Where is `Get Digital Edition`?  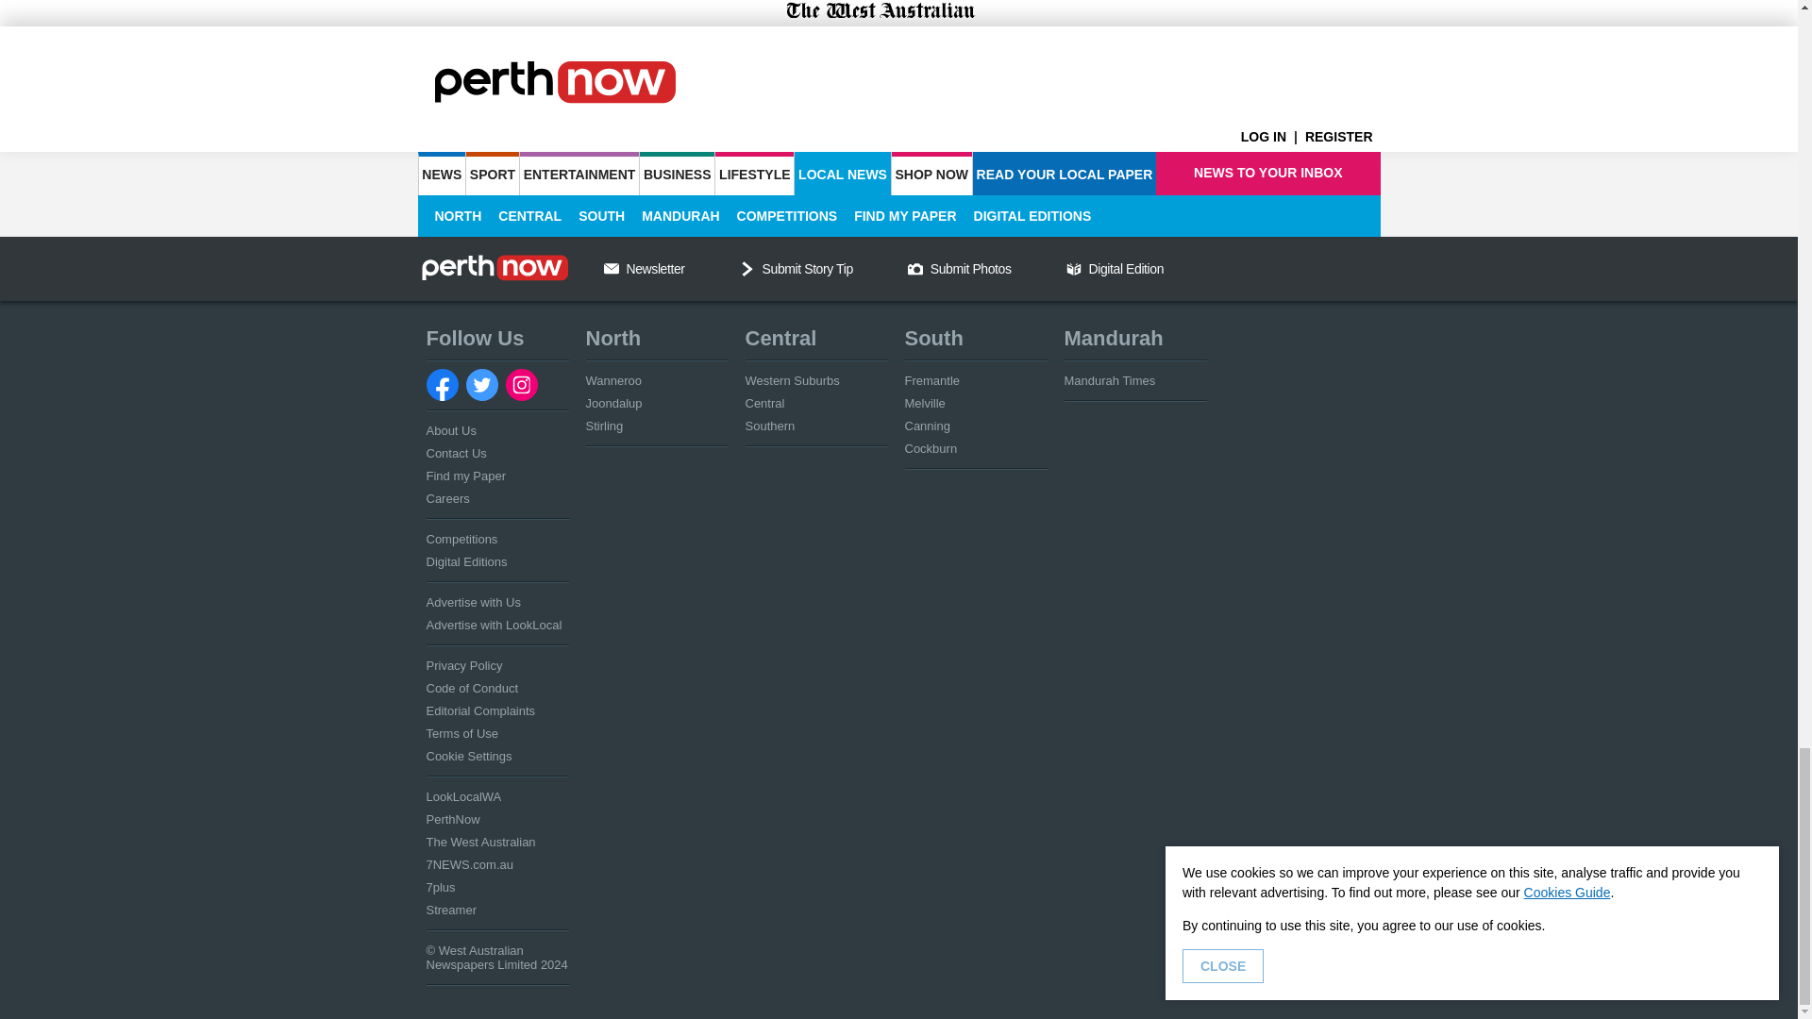 Get Digital Edition is located at coordinates (1074, 268).